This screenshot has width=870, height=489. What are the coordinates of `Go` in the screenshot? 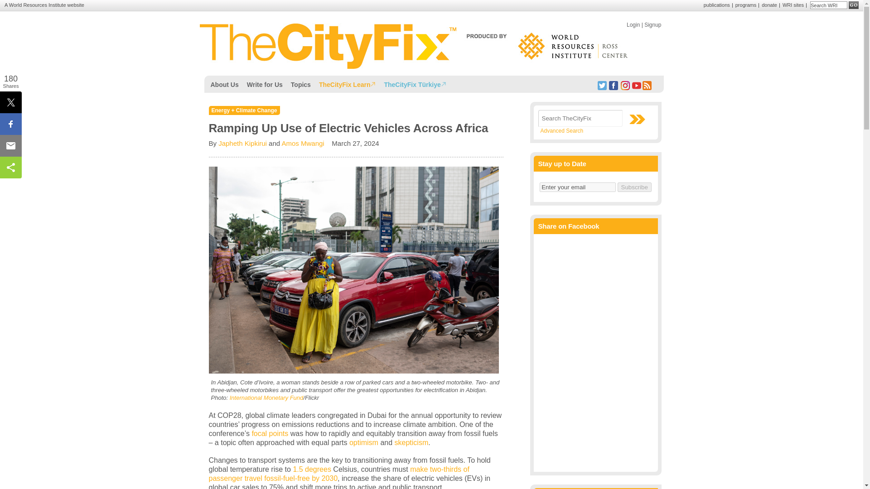 It's located at (854, 5).